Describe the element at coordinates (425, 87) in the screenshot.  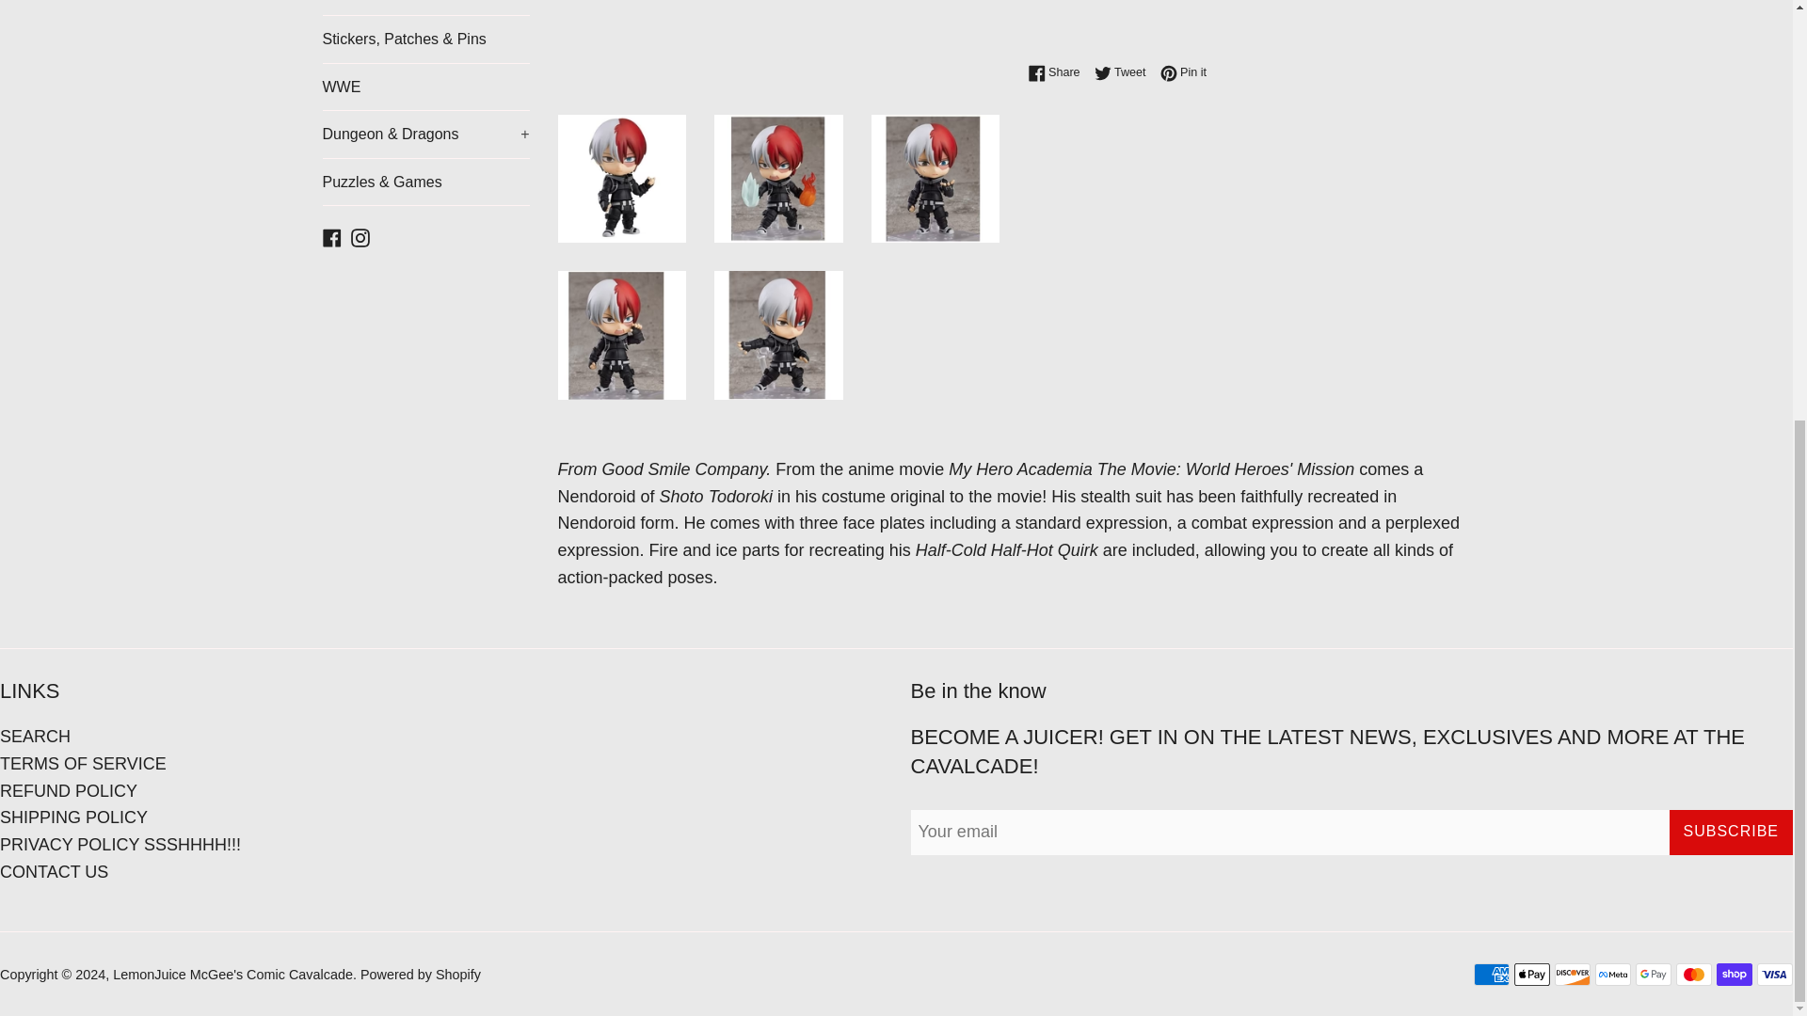
I see `WWE` at that location.